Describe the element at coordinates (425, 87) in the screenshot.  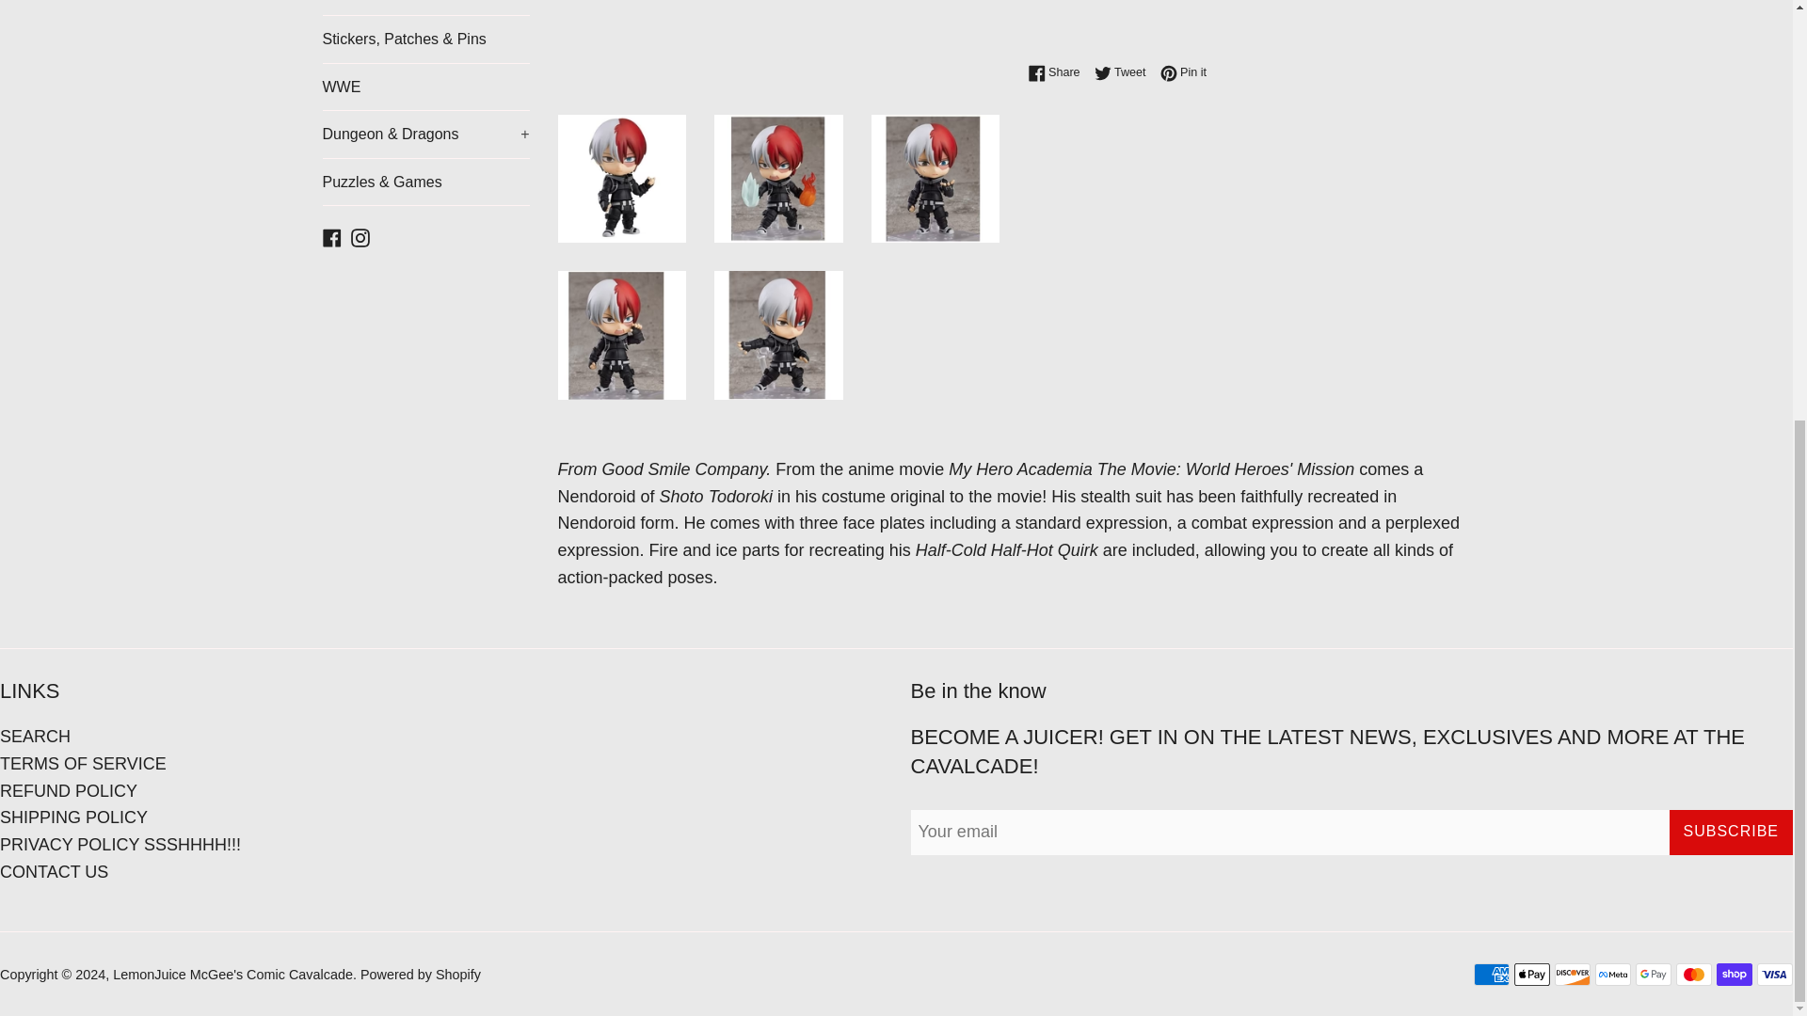
I see `WWE` at that location.